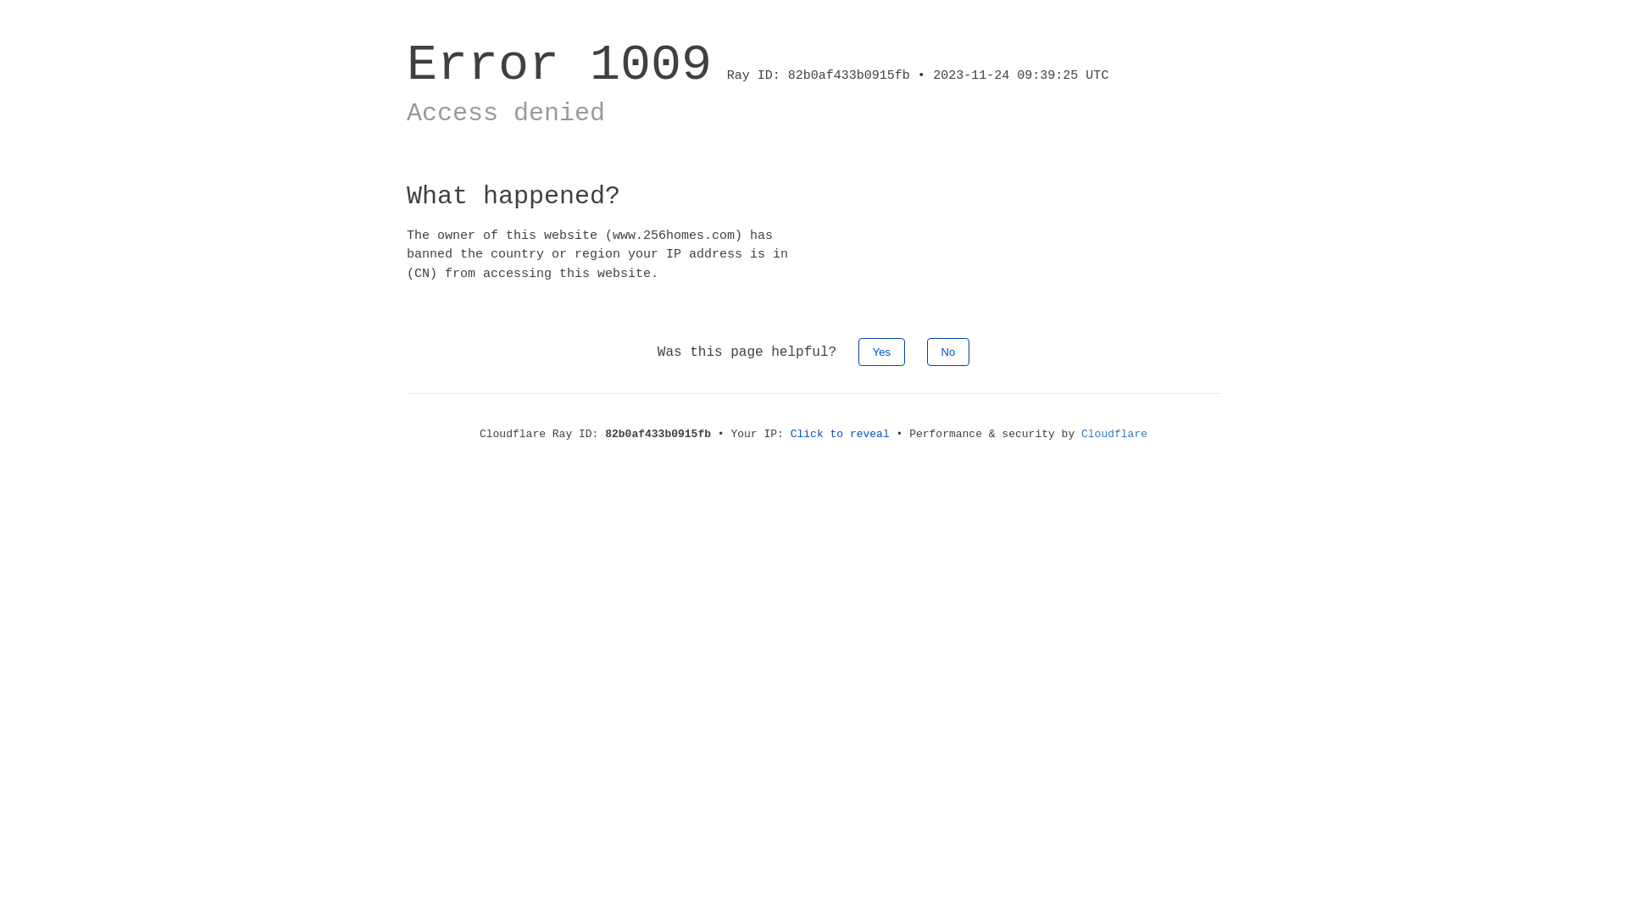 The image size is (1627, 915). Describe the element at coordinates (1114, 434) in the screenshot. I see `Cloudflare` at that location.